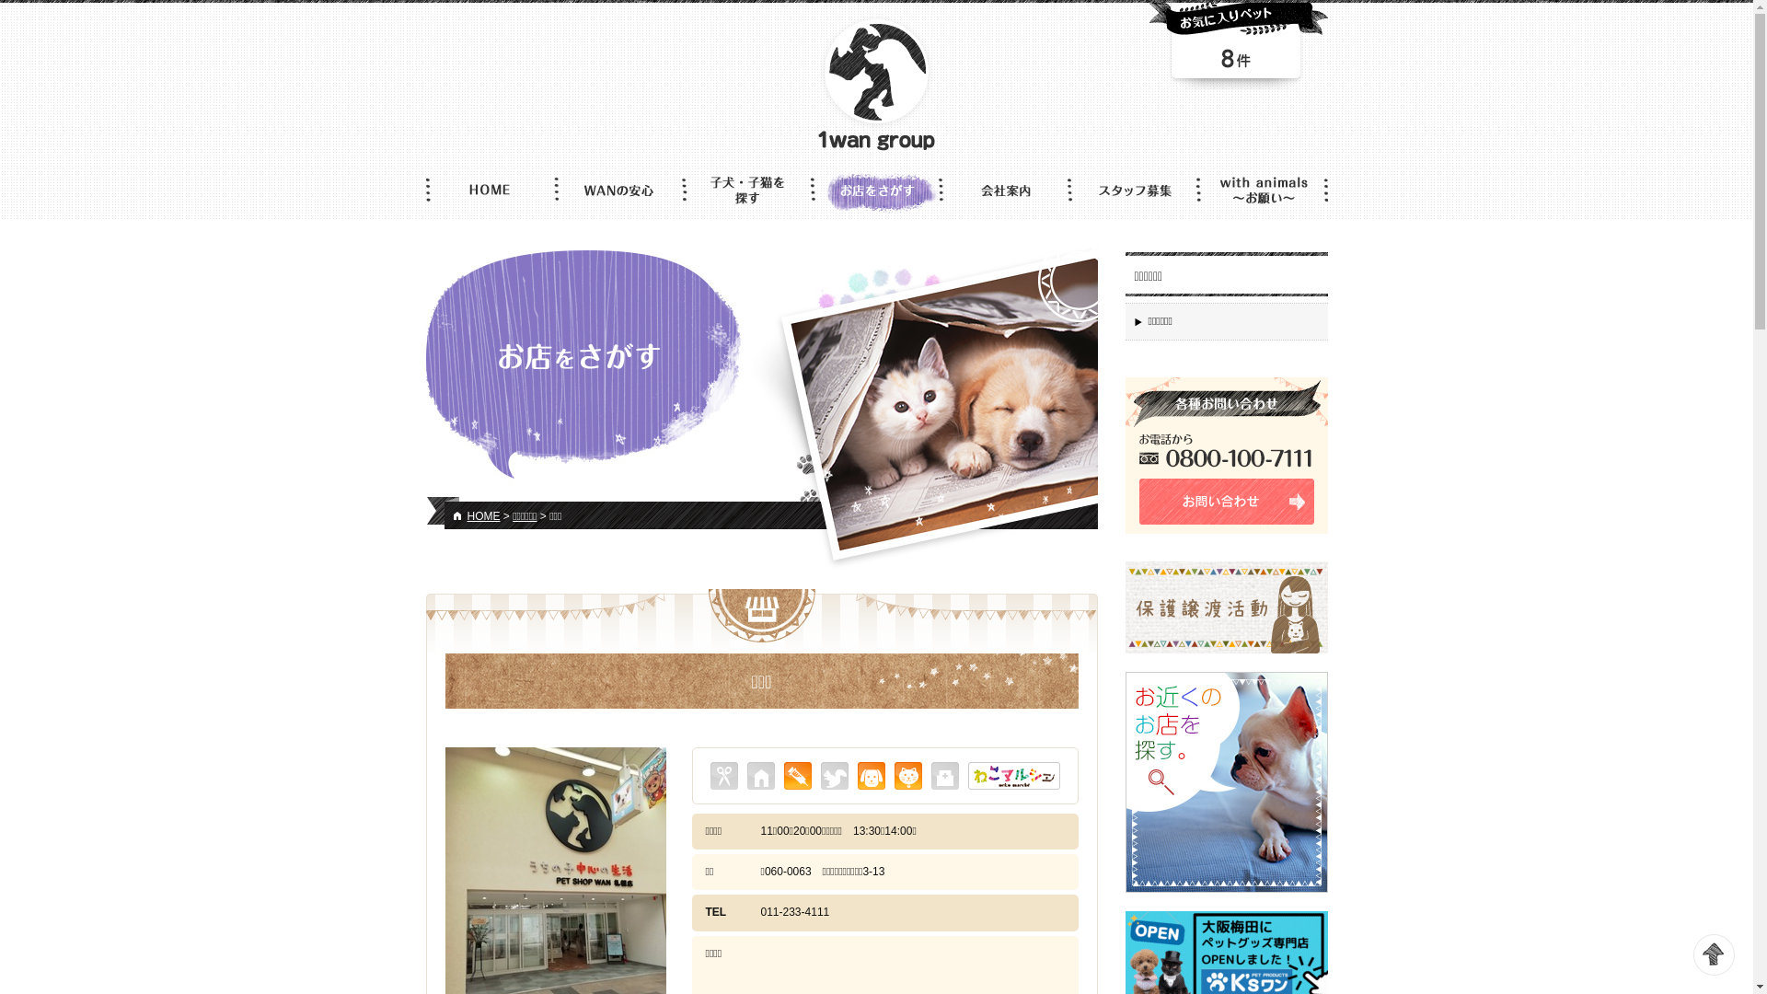 This screenshot has width=1767, height=994. Describe the element at coordinates (484, 516) in the screenshot. I see `HOME` at that location.